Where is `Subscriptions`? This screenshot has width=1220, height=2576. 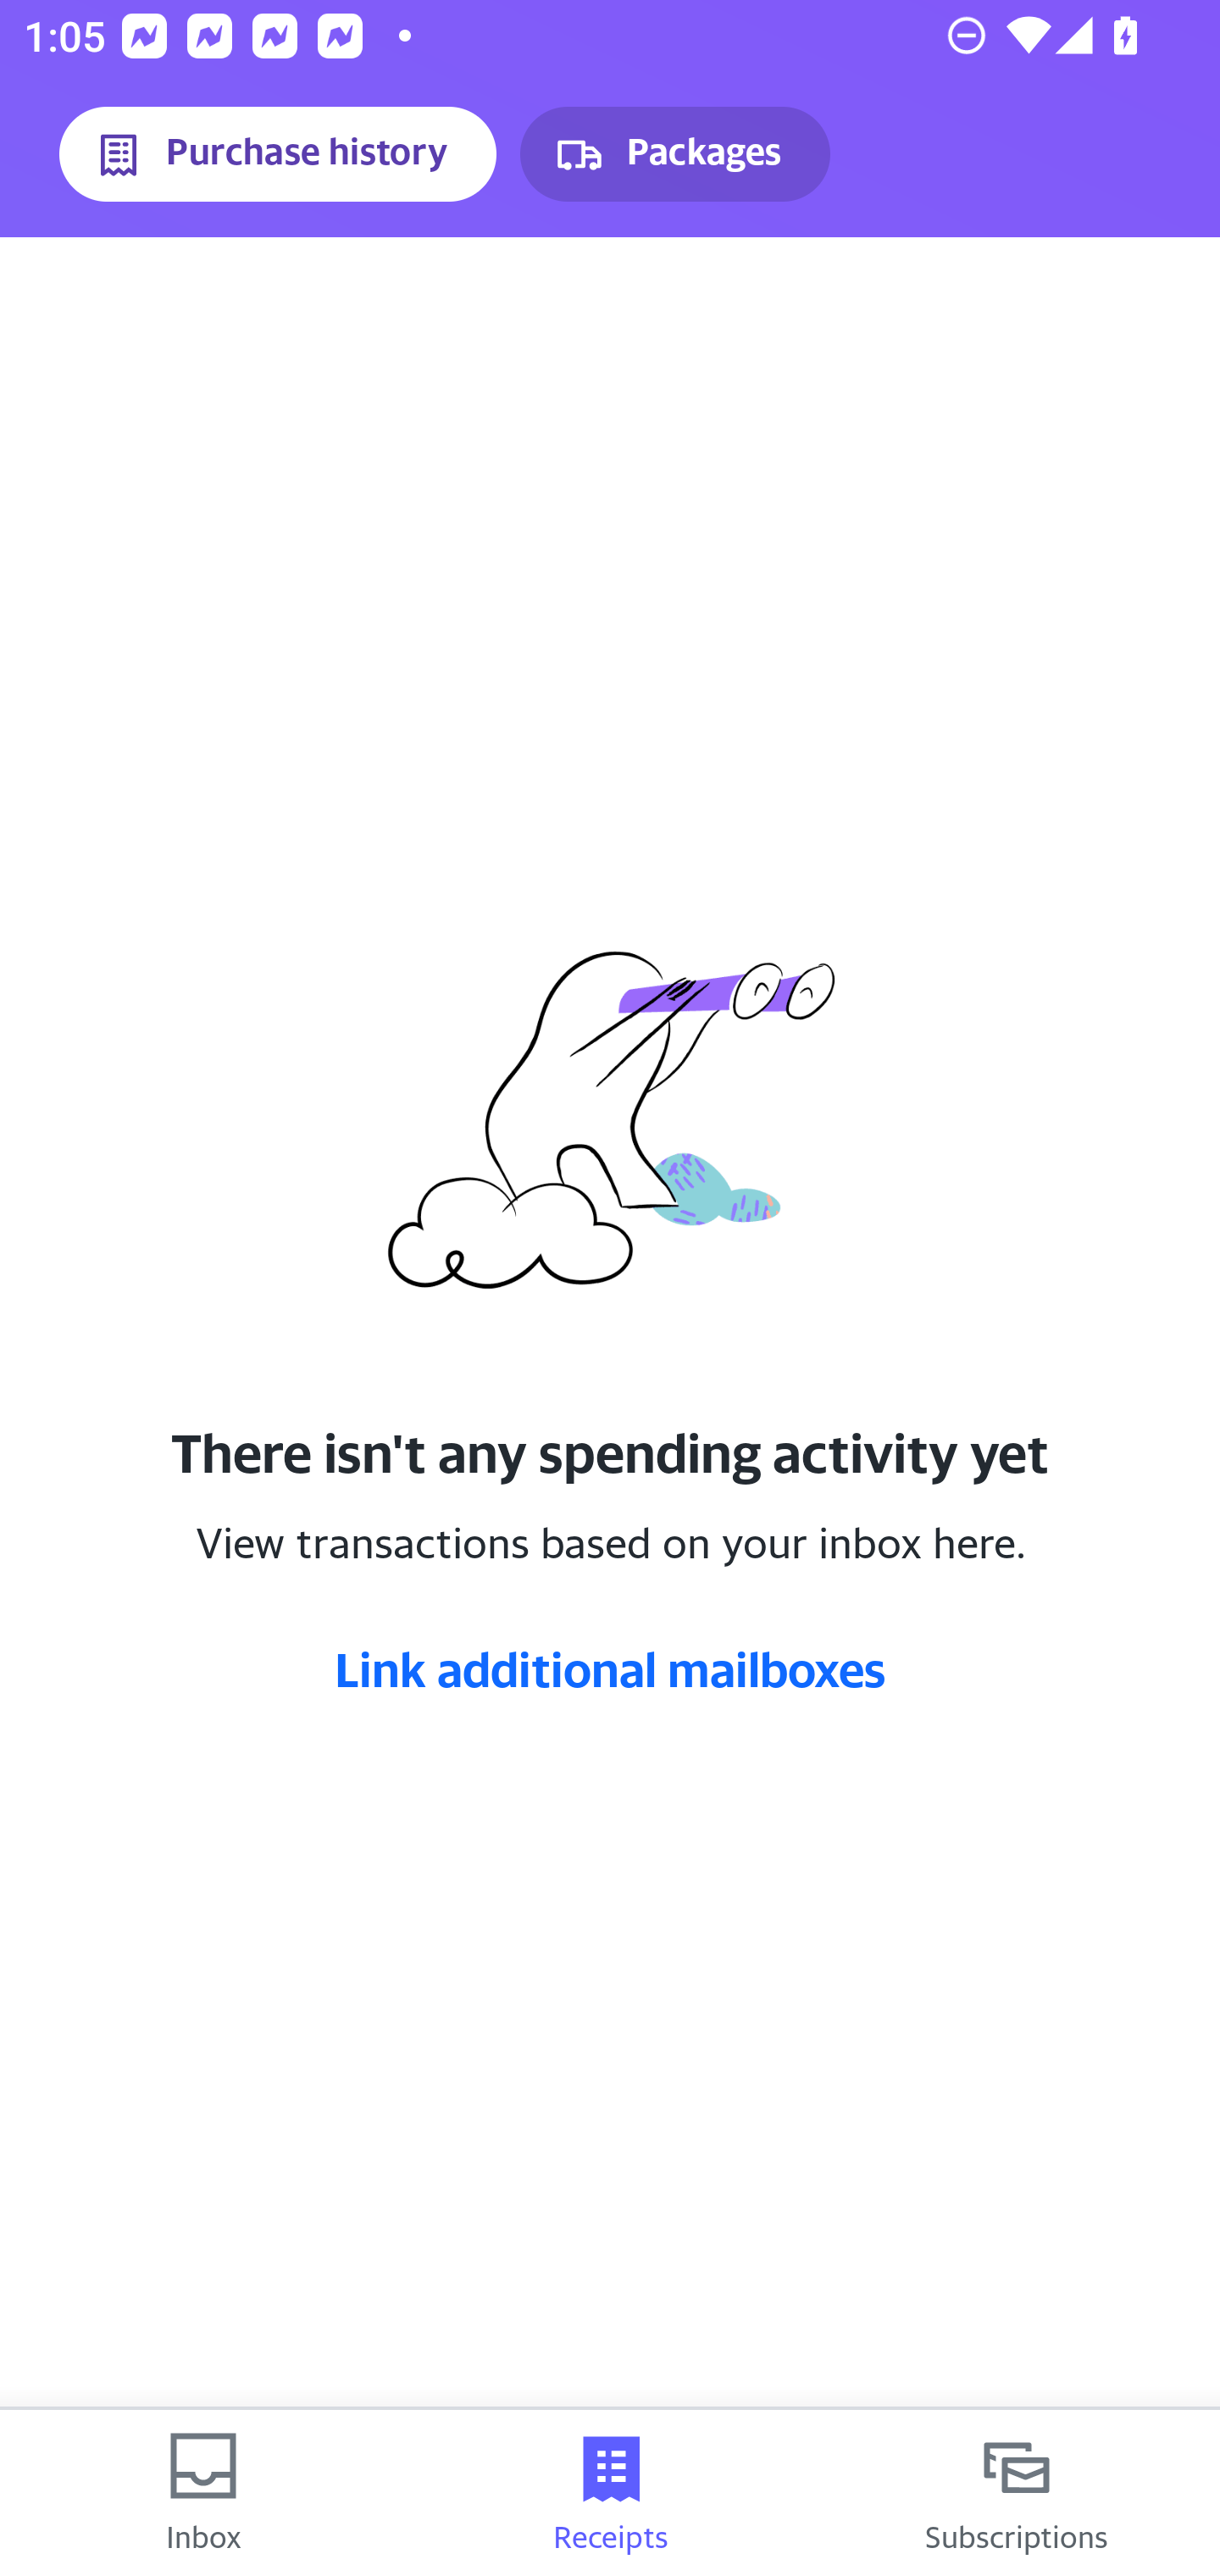 Subscriptions is located at coordinates (1017, 2493).